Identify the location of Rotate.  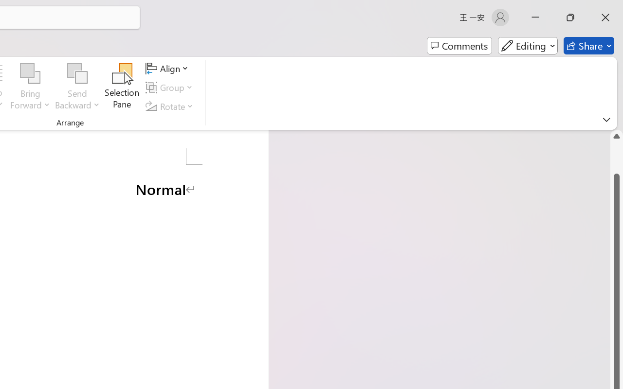
(171, 106).